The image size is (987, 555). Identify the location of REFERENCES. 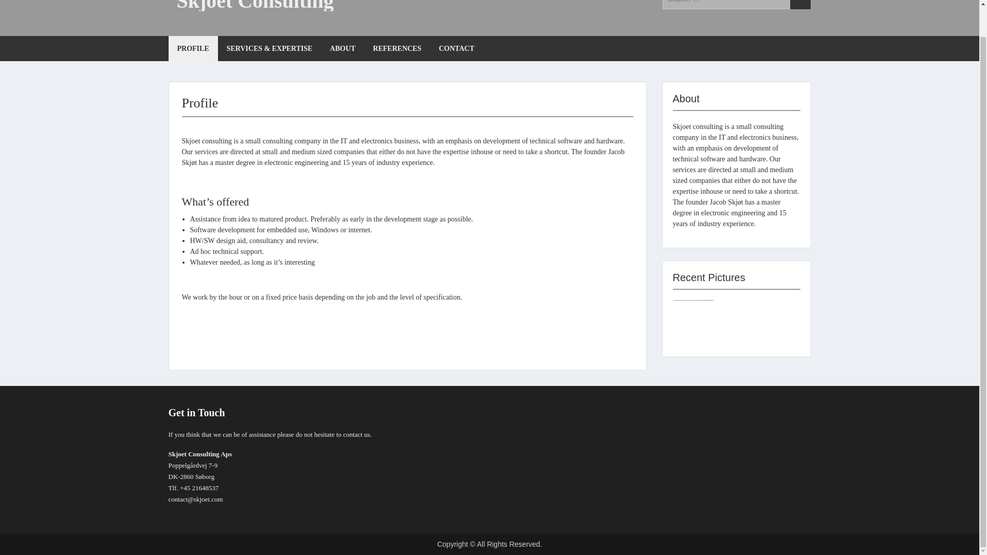
(397, 48).